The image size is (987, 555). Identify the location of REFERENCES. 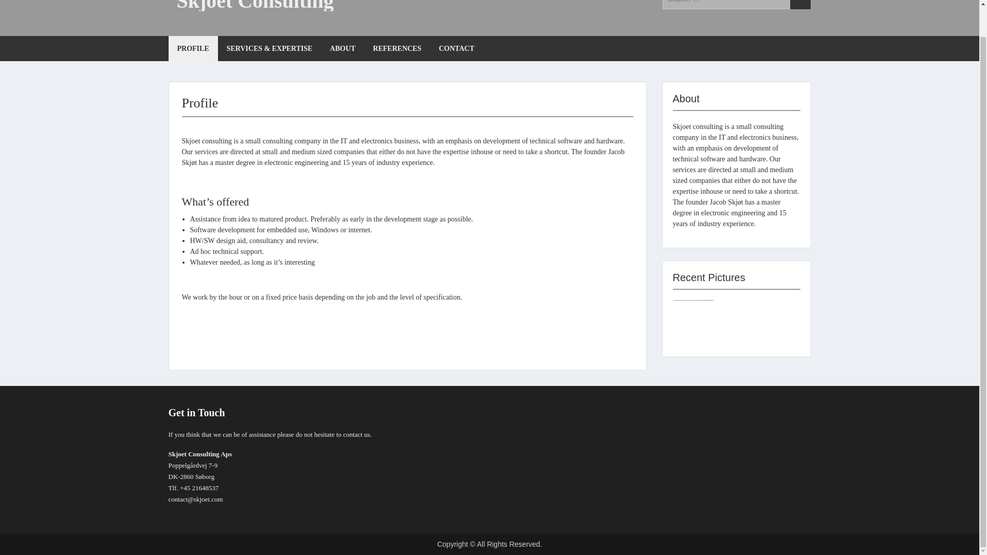
(397, 48).